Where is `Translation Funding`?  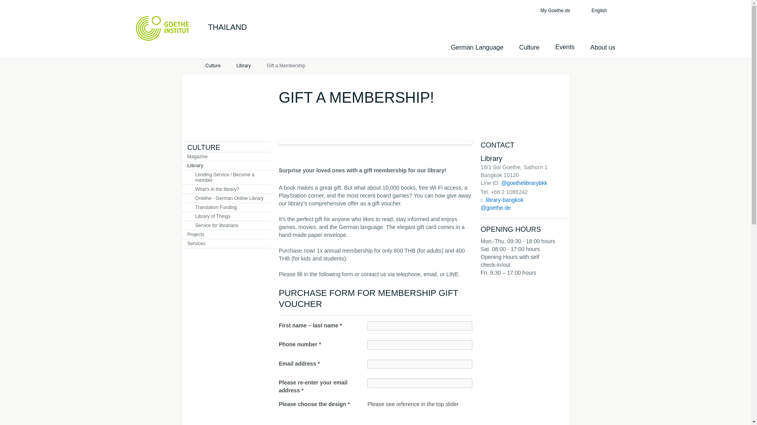
Translation Funding is located at coordinates (226, 207).